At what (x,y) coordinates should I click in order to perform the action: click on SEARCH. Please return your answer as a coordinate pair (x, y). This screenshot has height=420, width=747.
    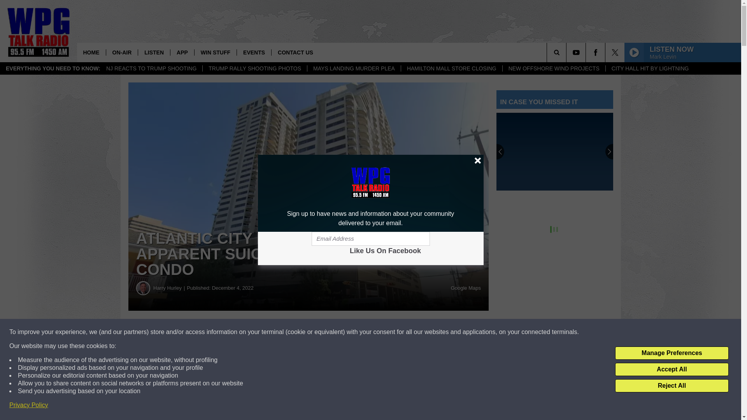
    Looking at the image, I should click on (567, 52).